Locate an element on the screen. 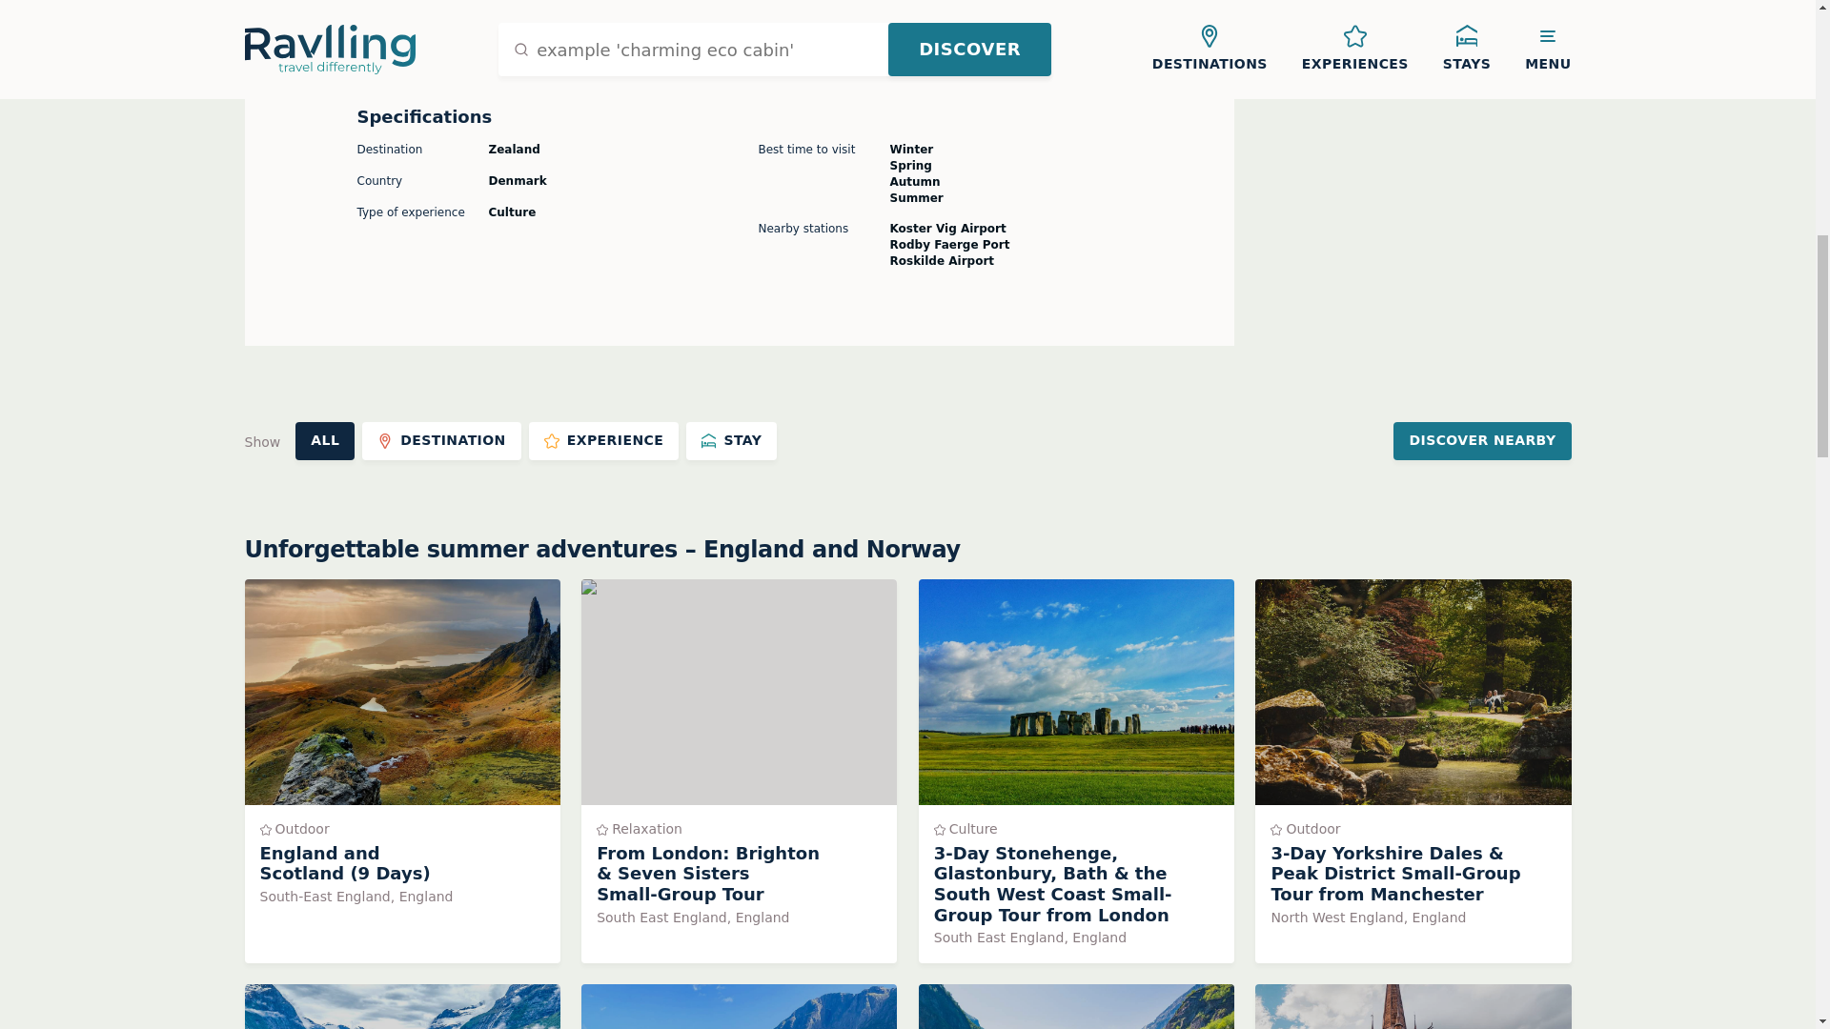 The height and width of the screenshot is (1029, 1830). DESTINATION is located at coordinates (731, 440).